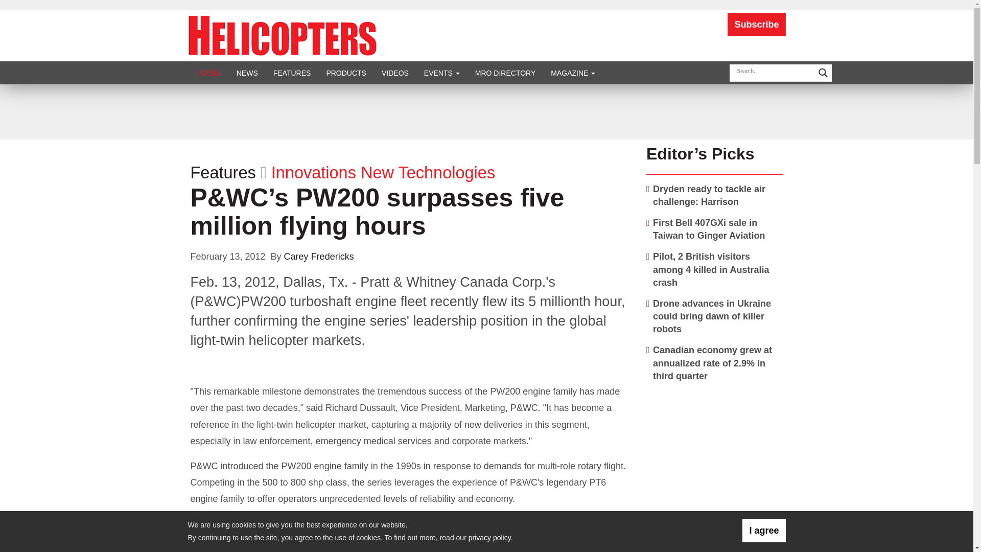  Describe the element at coordinates (247, 73) in the screenshot. I see `NEWS` at that location.